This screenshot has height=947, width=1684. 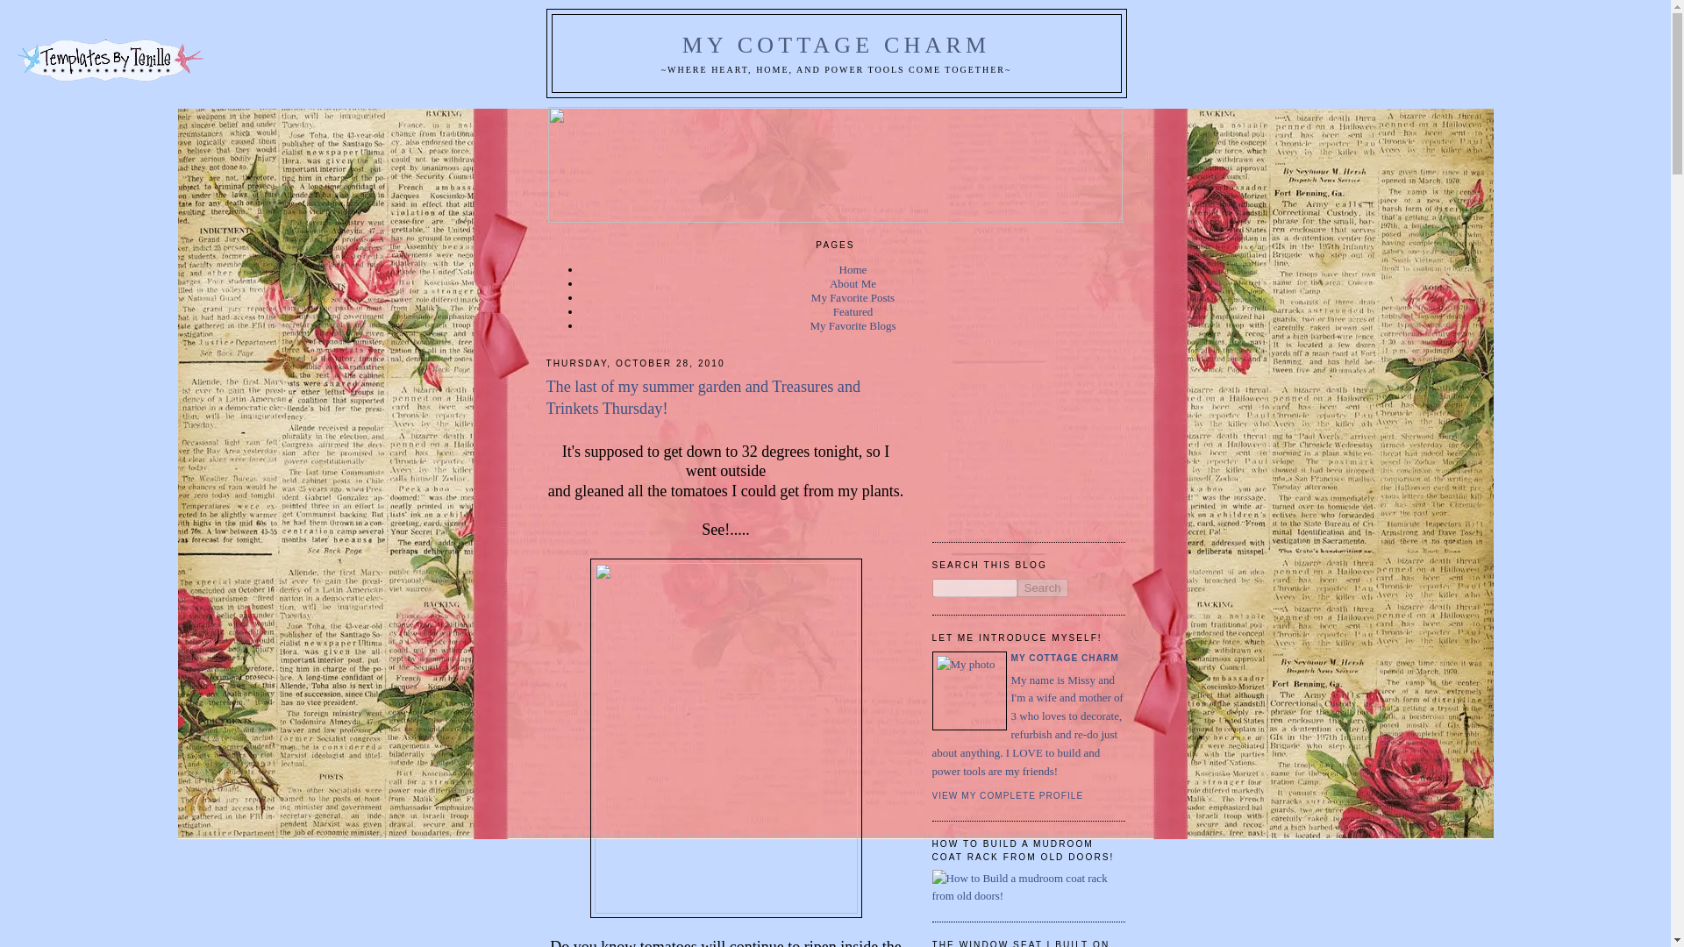 I want to click on Featured, so click(x=853, y=310).